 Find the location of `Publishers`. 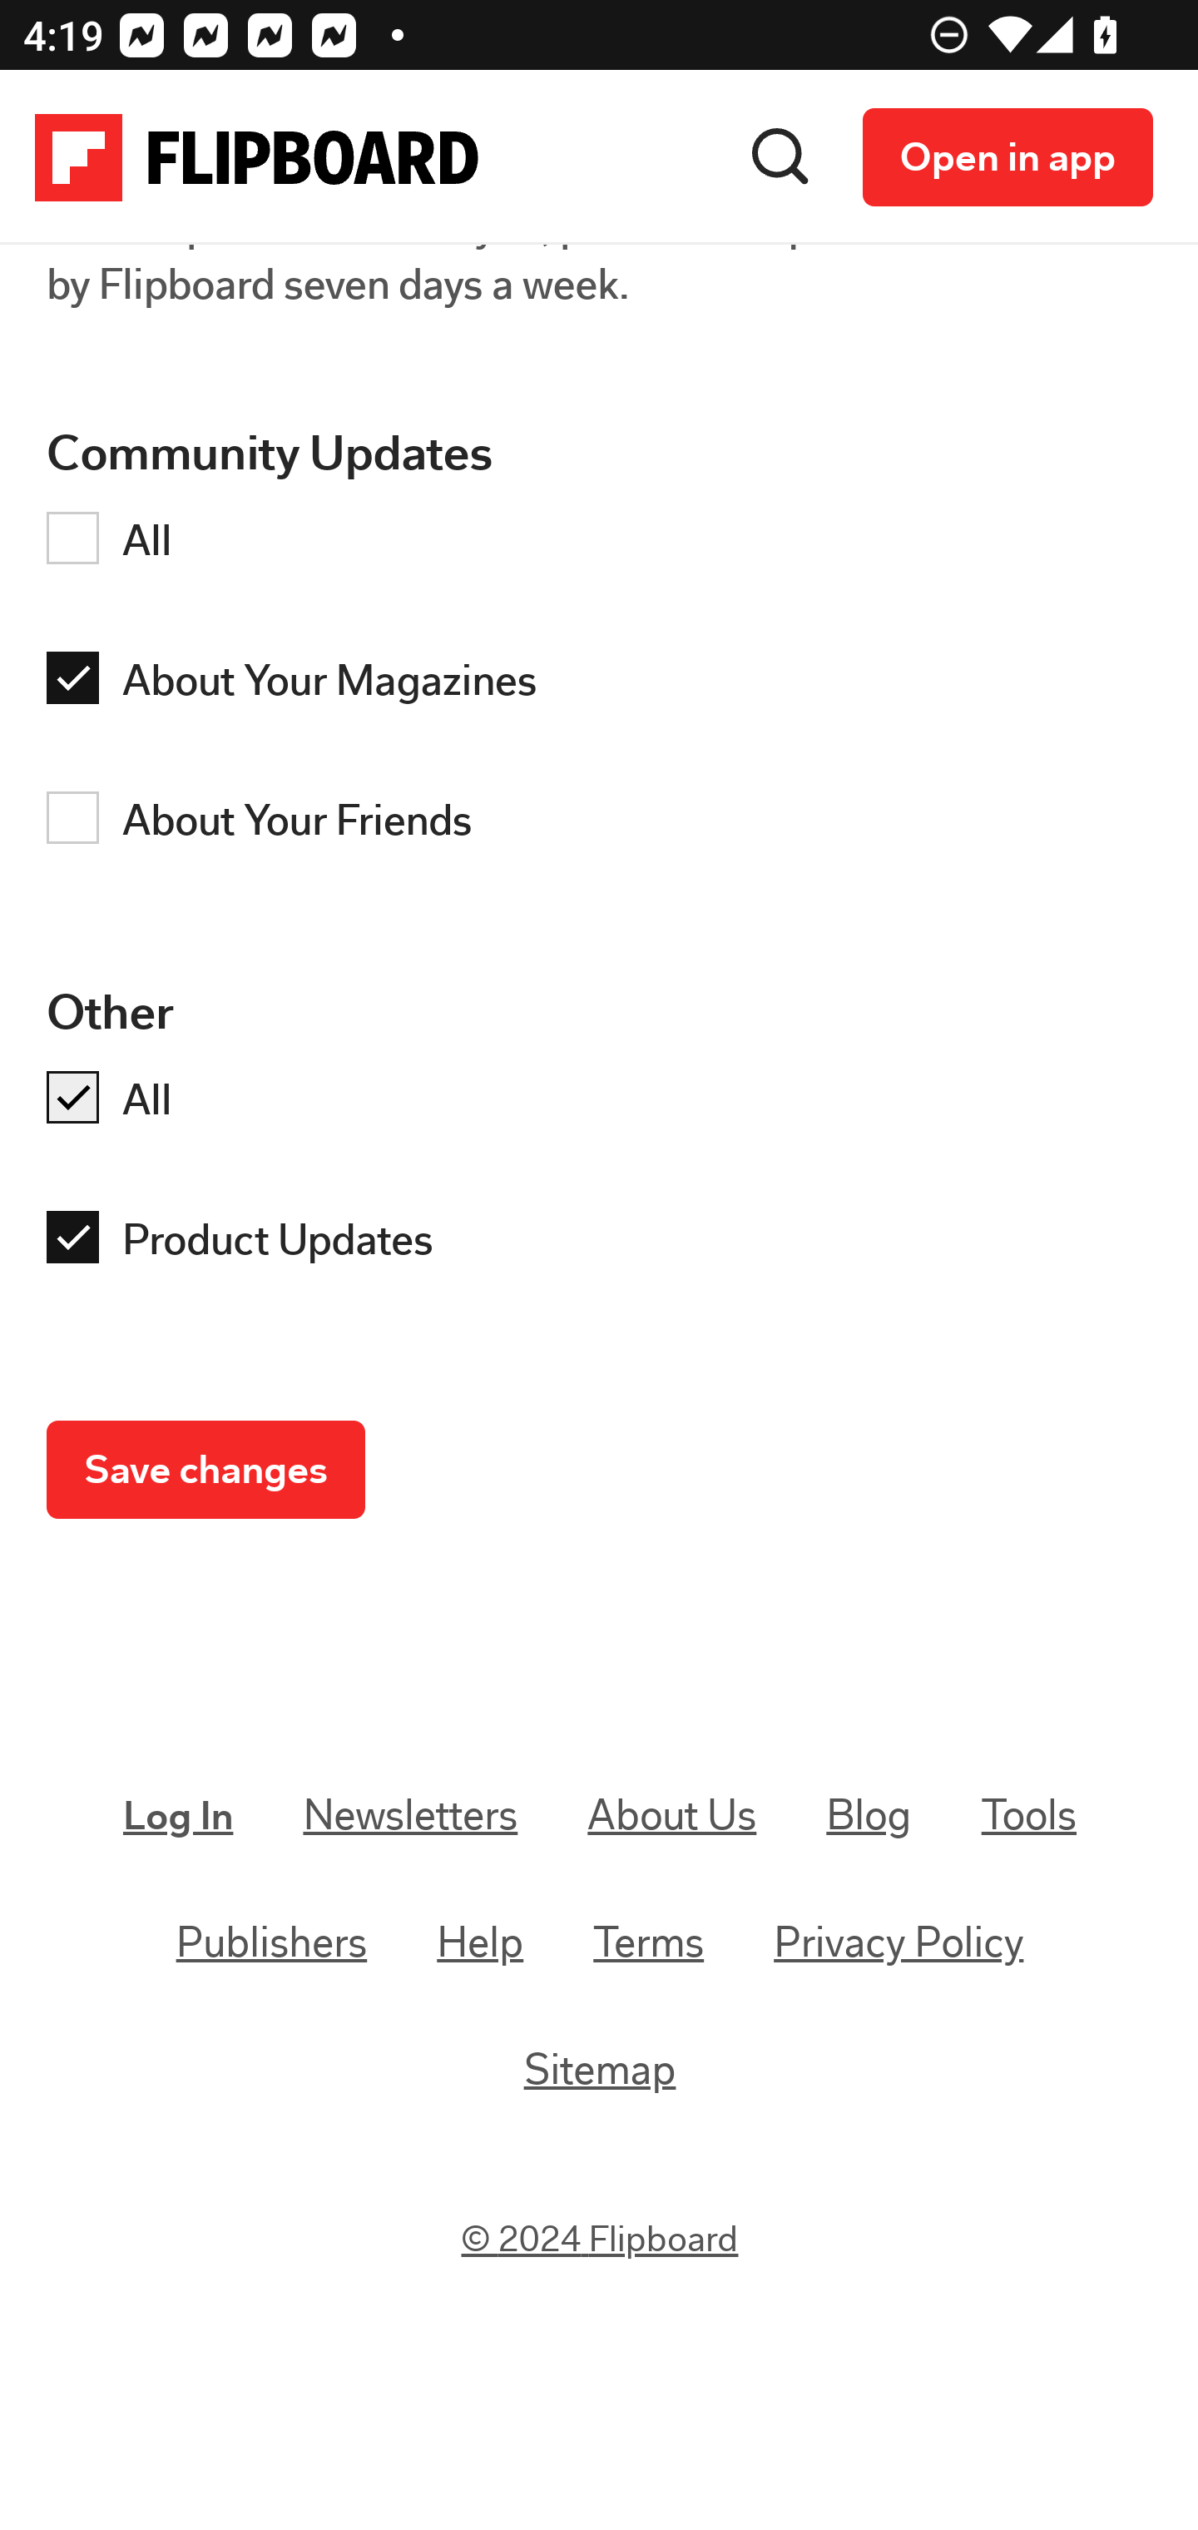

Publishers is located at coordinates (272, 1942).